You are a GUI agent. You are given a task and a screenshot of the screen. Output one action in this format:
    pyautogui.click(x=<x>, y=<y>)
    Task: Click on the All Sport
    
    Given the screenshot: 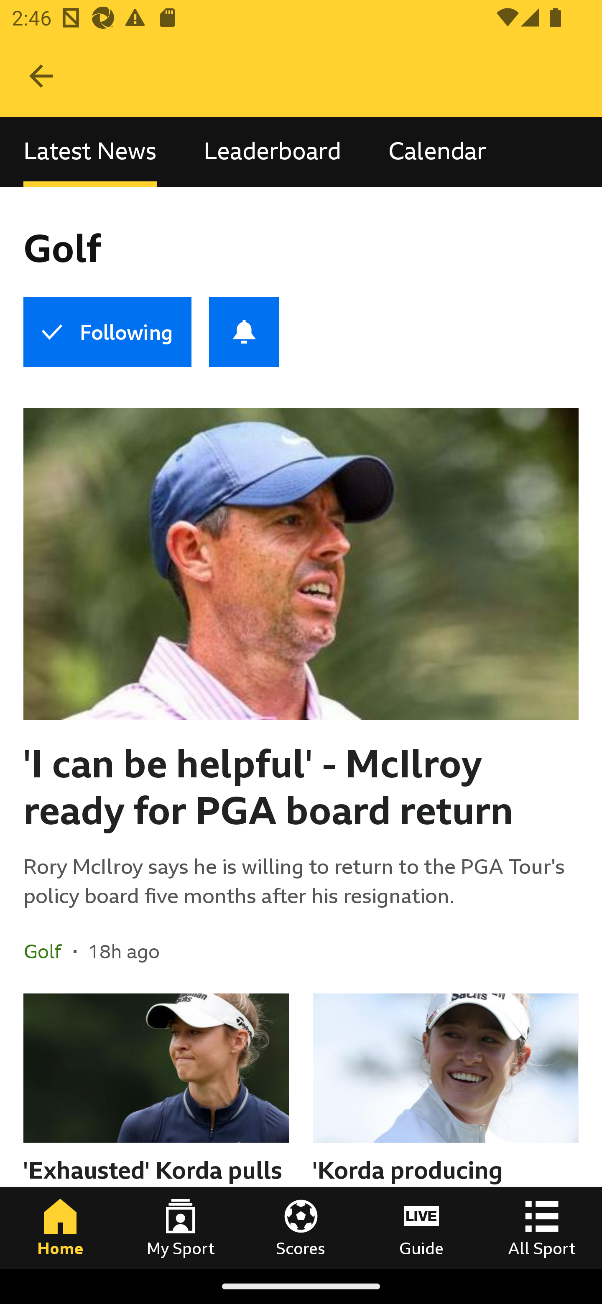 What is the action you would take?
    pyautogui.click(x=542, y=1228)
    